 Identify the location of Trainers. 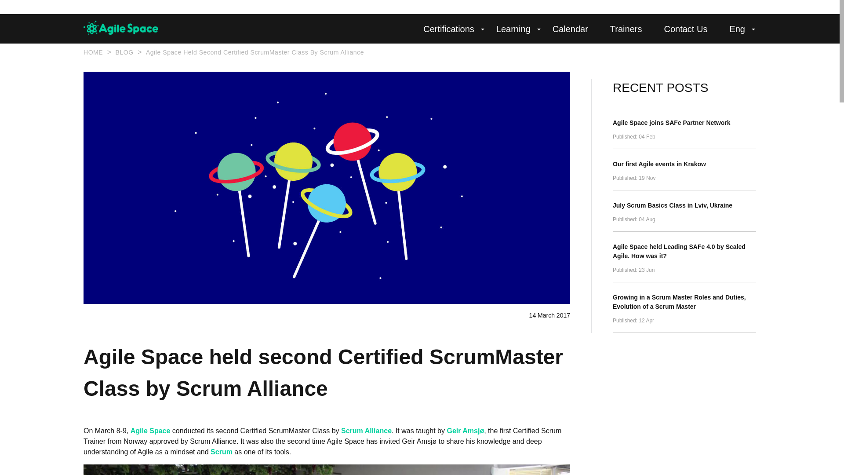
(626, 29).